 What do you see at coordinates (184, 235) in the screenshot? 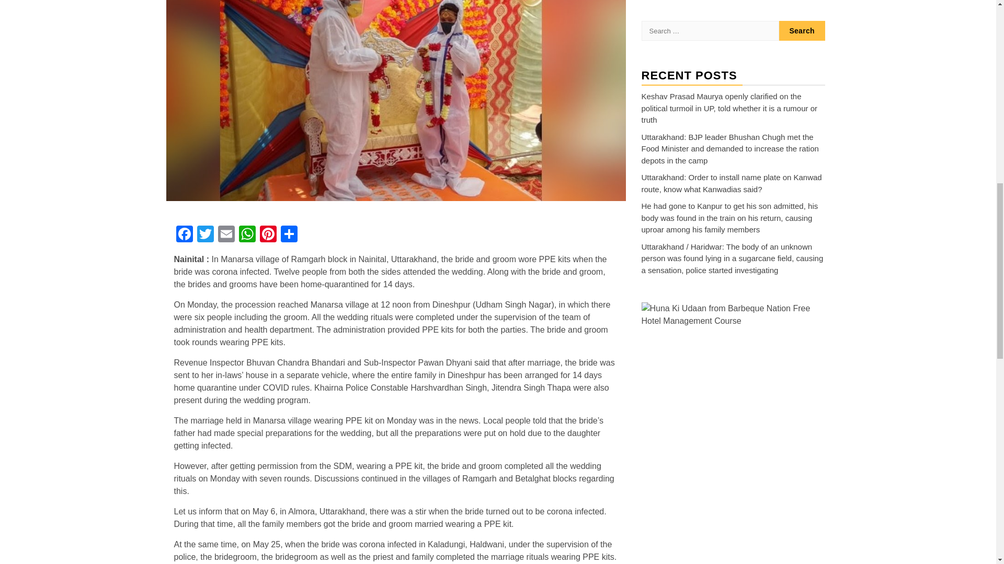
I see `Facebook` at bounding box center [184, 235].